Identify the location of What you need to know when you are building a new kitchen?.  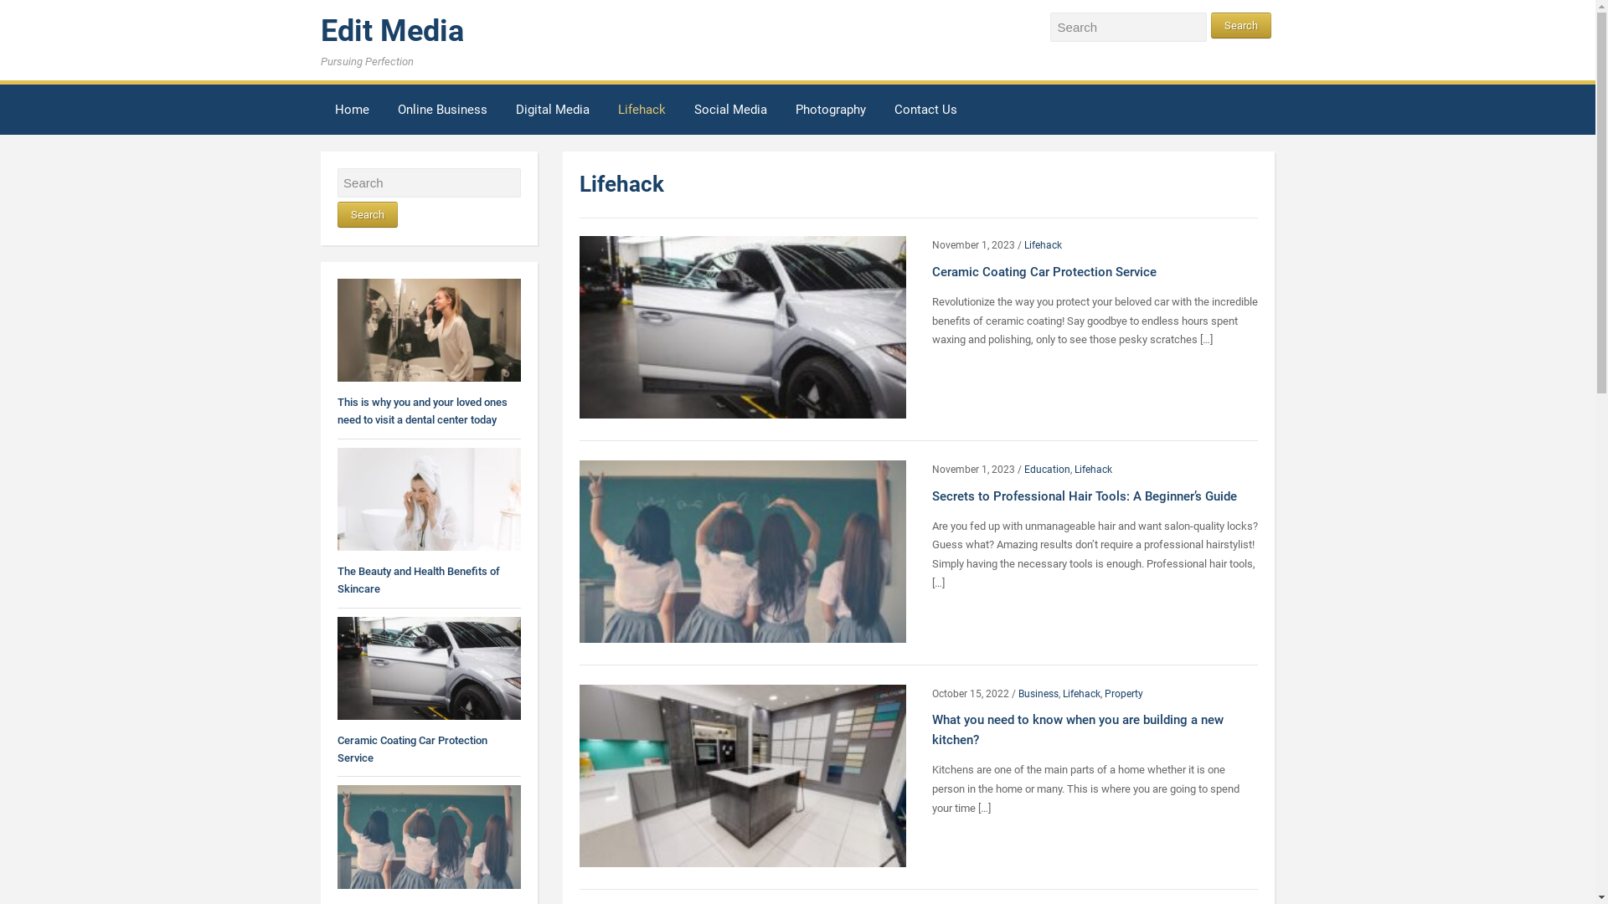
(1078, 730).